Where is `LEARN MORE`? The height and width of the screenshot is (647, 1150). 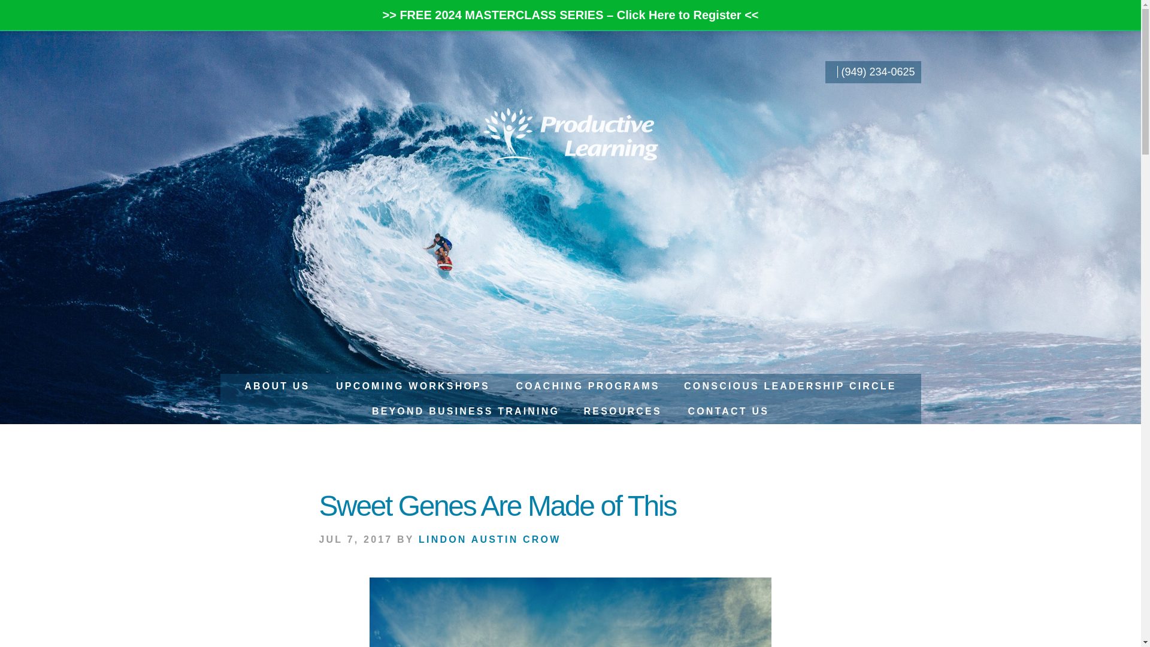 LEARN MORE is located at coordinates (907, 16).